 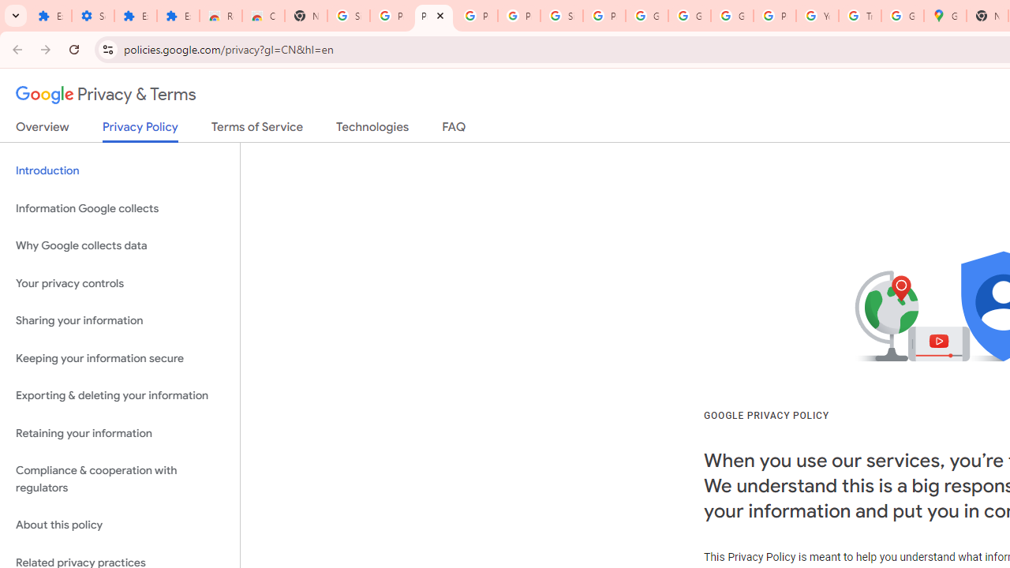 What do you see at coordinates (120, 432) in the screenshot?
I see `Retaining your information` at bounding box center [120, 432].